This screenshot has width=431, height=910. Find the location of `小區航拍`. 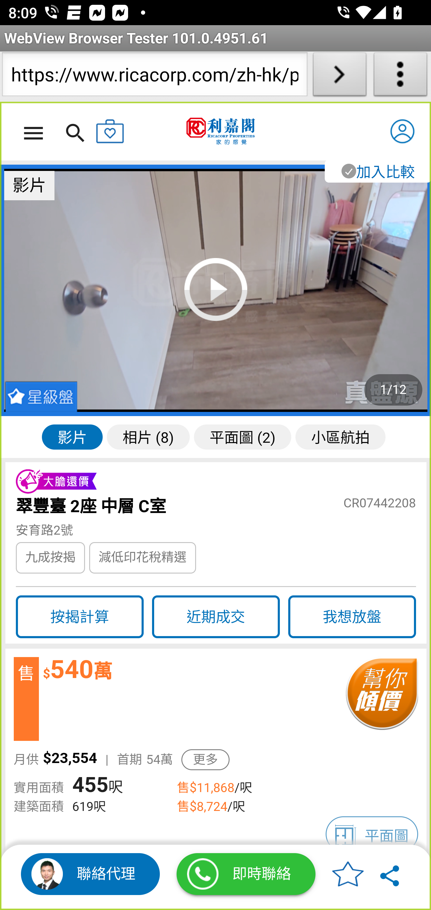

小區航拍 is located at coordinates (341, 436).